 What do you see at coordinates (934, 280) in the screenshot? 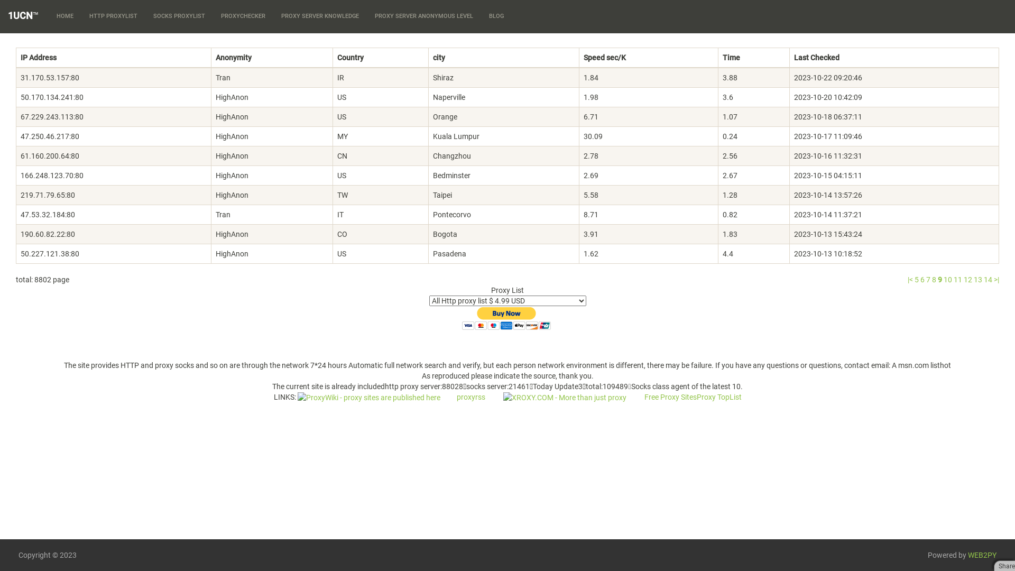
I see `8` at bounding box center [934, 280].